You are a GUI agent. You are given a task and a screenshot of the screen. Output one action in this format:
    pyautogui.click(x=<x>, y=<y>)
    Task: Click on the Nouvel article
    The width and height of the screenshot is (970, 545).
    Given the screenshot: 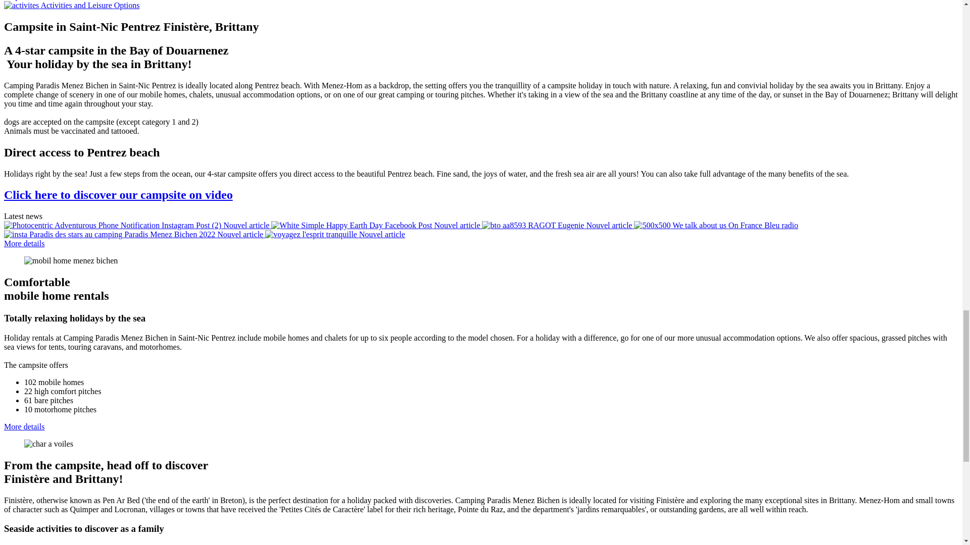 What is the action you would take?
    pyautogui.click(x=558, y=225)
    